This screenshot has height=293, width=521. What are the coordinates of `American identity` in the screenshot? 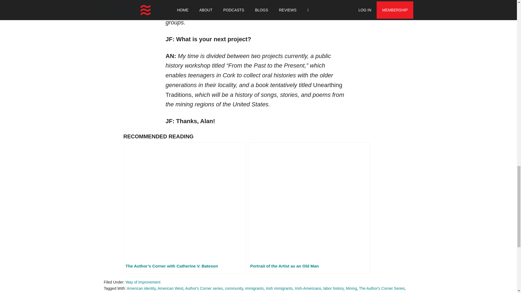 It's located at (141, 288).